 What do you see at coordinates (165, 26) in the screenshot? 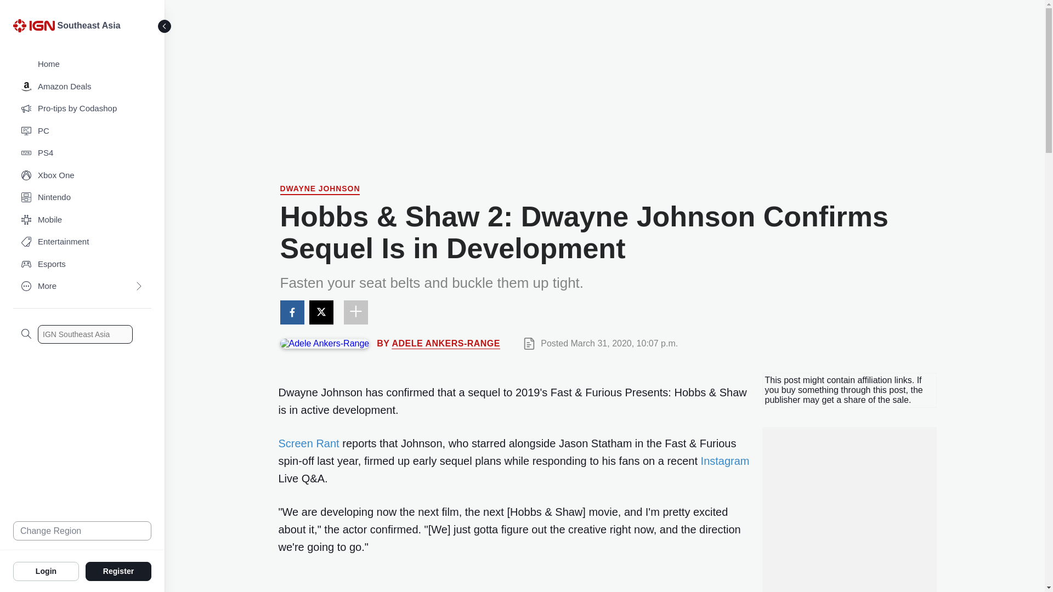
I see `Toggle Sidebar` at bounding box center [165, 26].